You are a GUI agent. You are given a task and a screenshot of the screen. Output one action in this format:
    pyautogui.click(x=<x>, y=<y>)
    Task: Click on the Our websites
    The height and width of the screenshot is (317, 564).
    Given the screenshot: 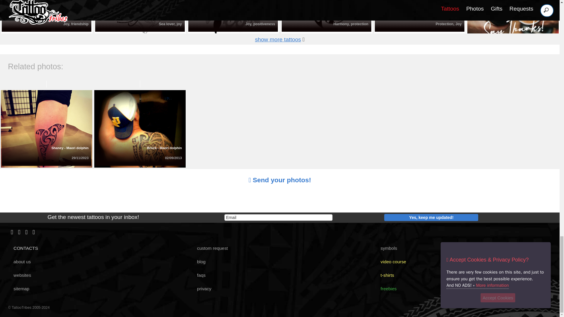 What is the action you would take?
    pyautogui.click(x=20, y=275)
    